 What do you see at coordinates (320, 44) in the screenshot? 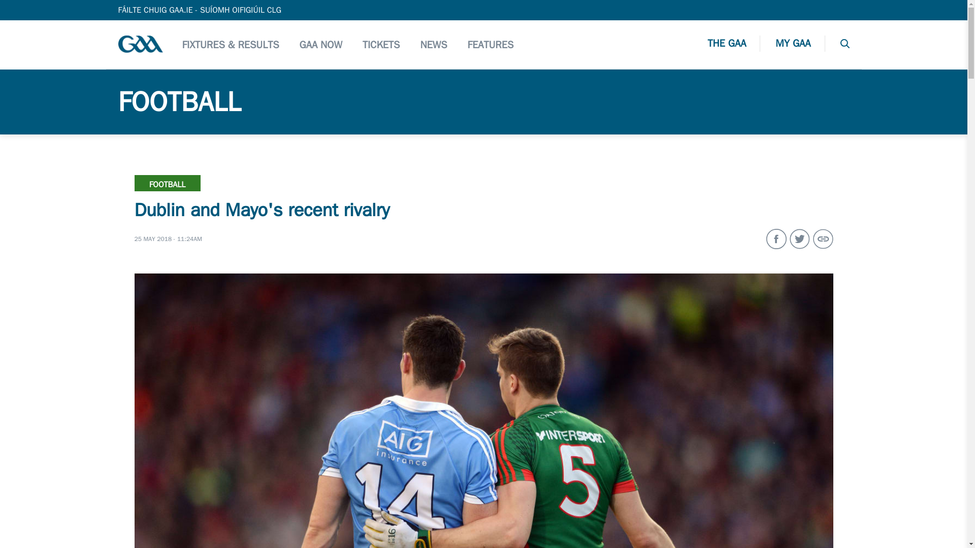
I see `GAA NOW` at bounding box center [320, 44].